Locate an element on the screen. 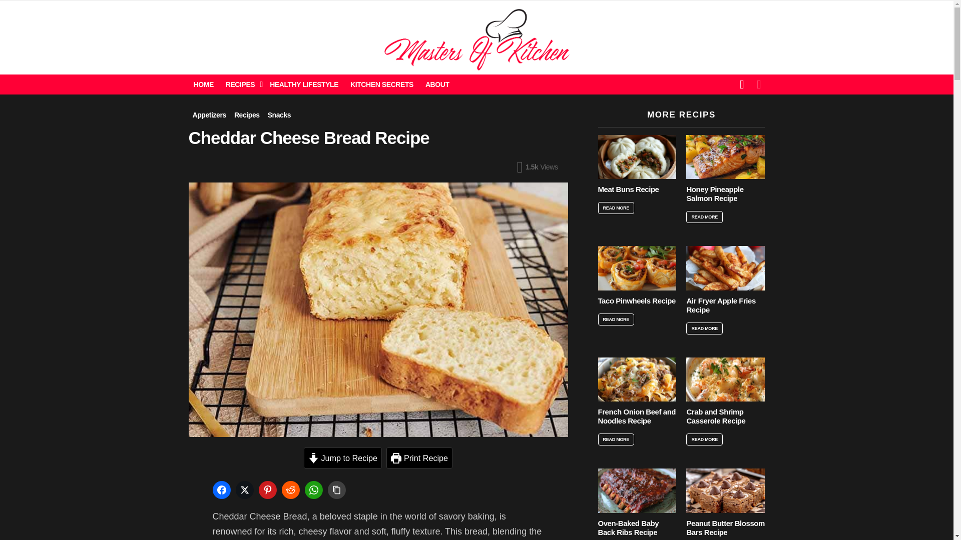  Share on WhatsApp is located at coordinates (314, 490).